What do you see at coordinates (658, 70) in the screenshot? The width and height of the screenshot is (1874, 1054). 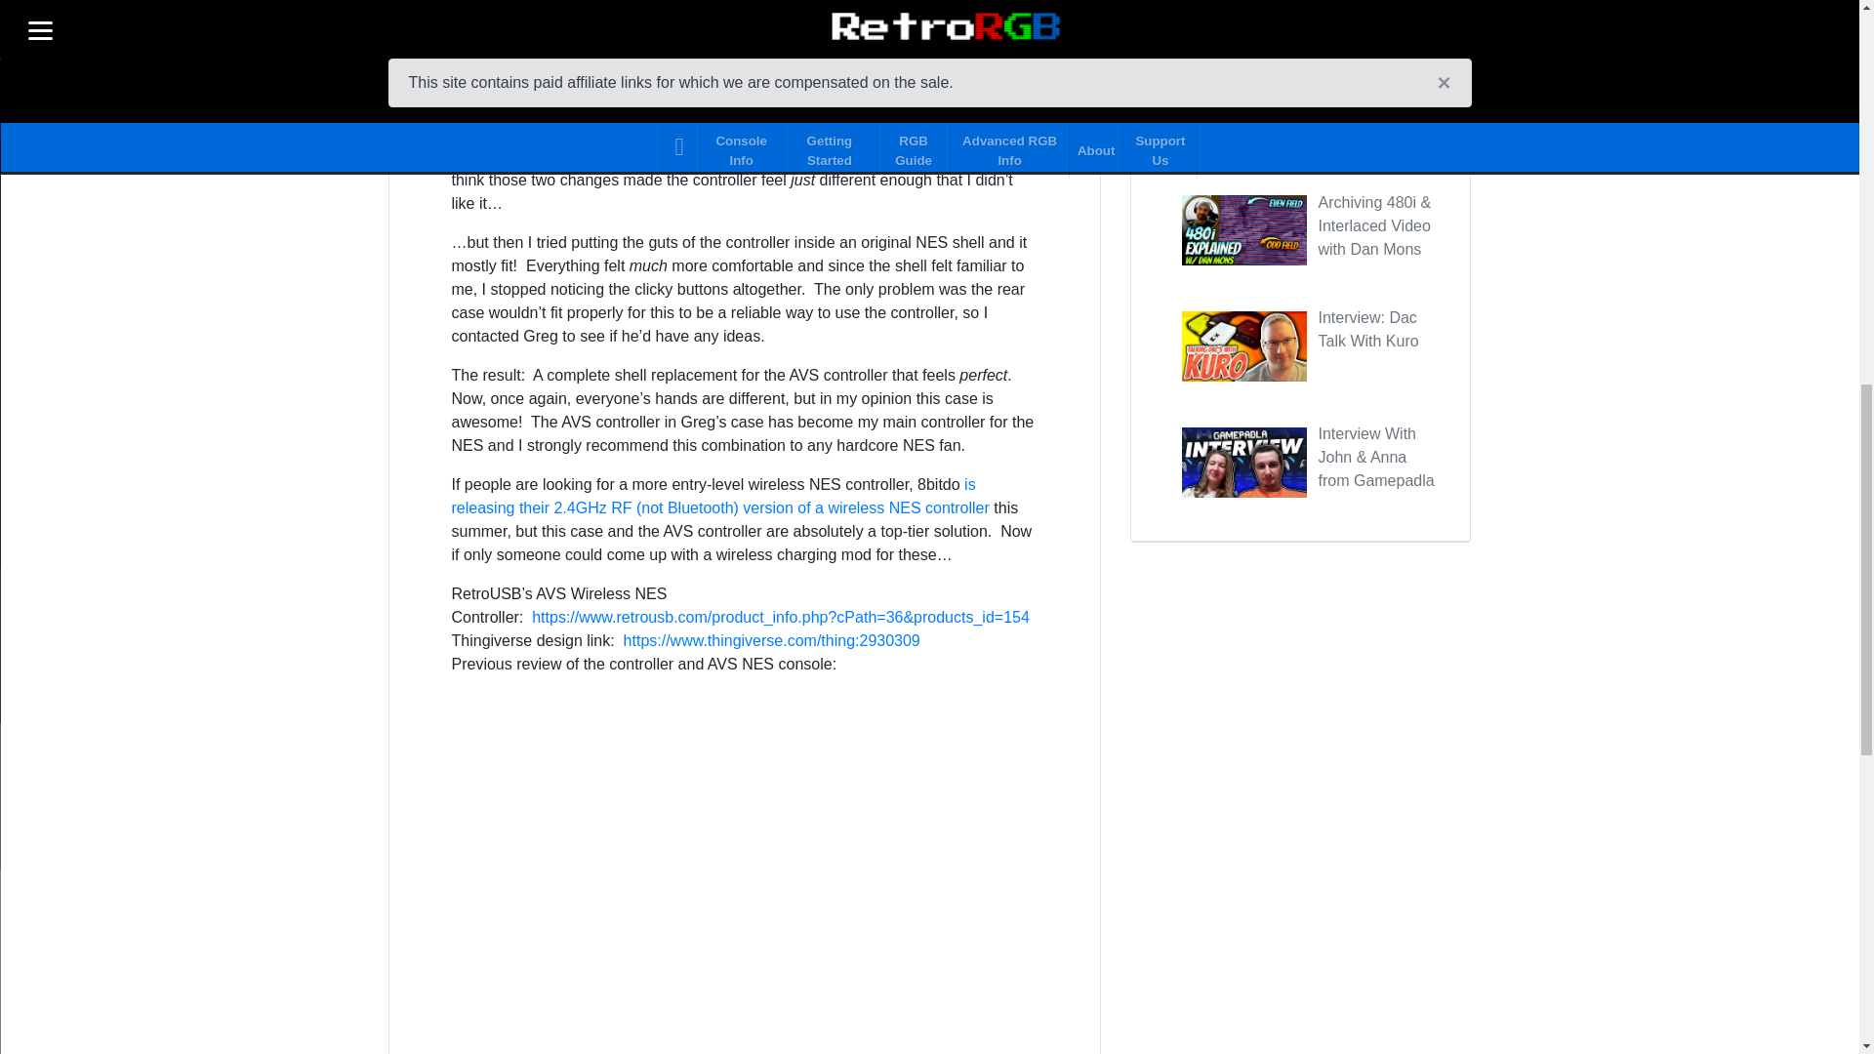 I see `reviewed the controller a few years ago` at bounding box center [658, 70].